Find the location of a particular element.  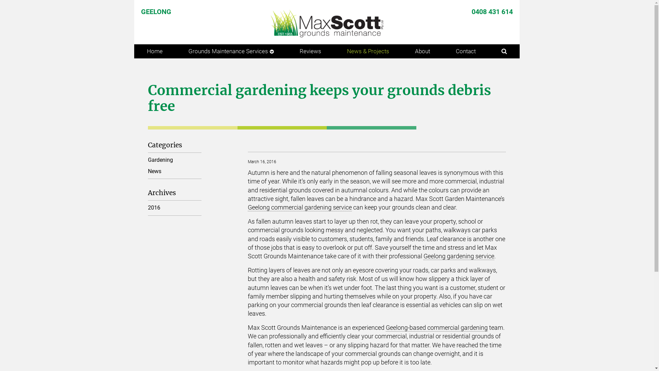

Home is located at coordinates (155, 51).